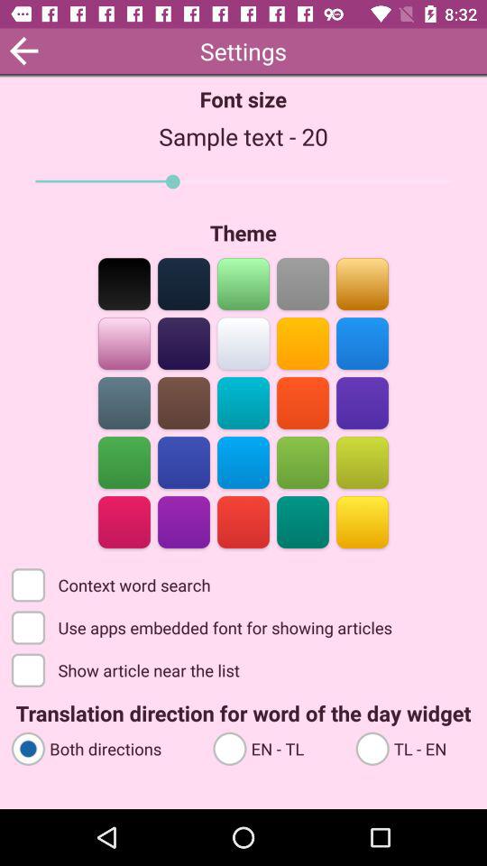 The image size is (487, 866). I want to click on select forest green color, so click(303, 462).